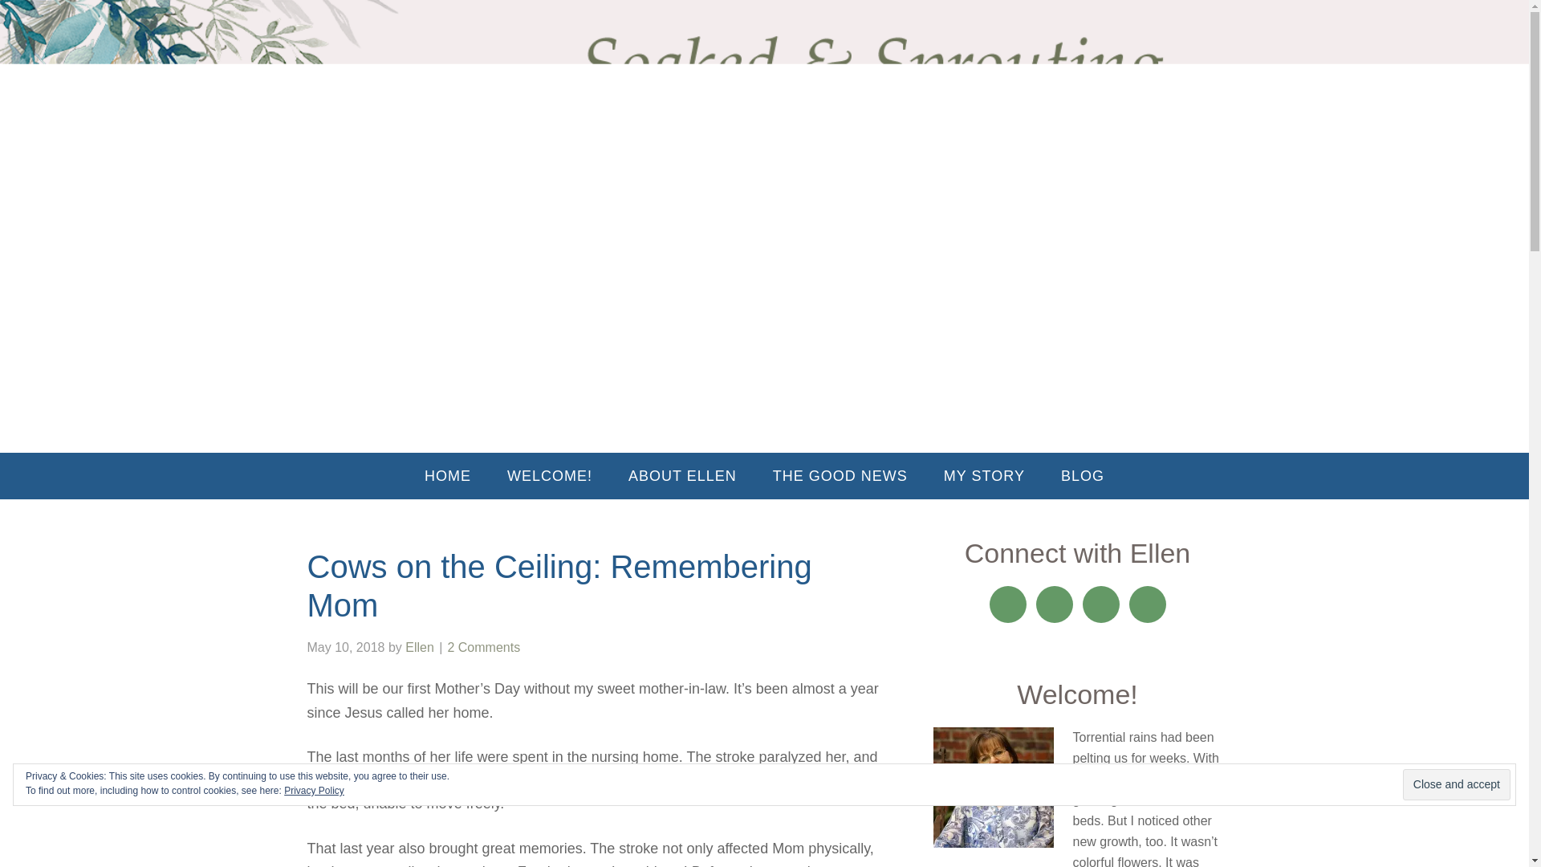 The height and width of the screenshot is (867, 1541). Describe the element at coordinates (840, 475) in the screenshot. I see `THE GOOD NEWS` at that location.